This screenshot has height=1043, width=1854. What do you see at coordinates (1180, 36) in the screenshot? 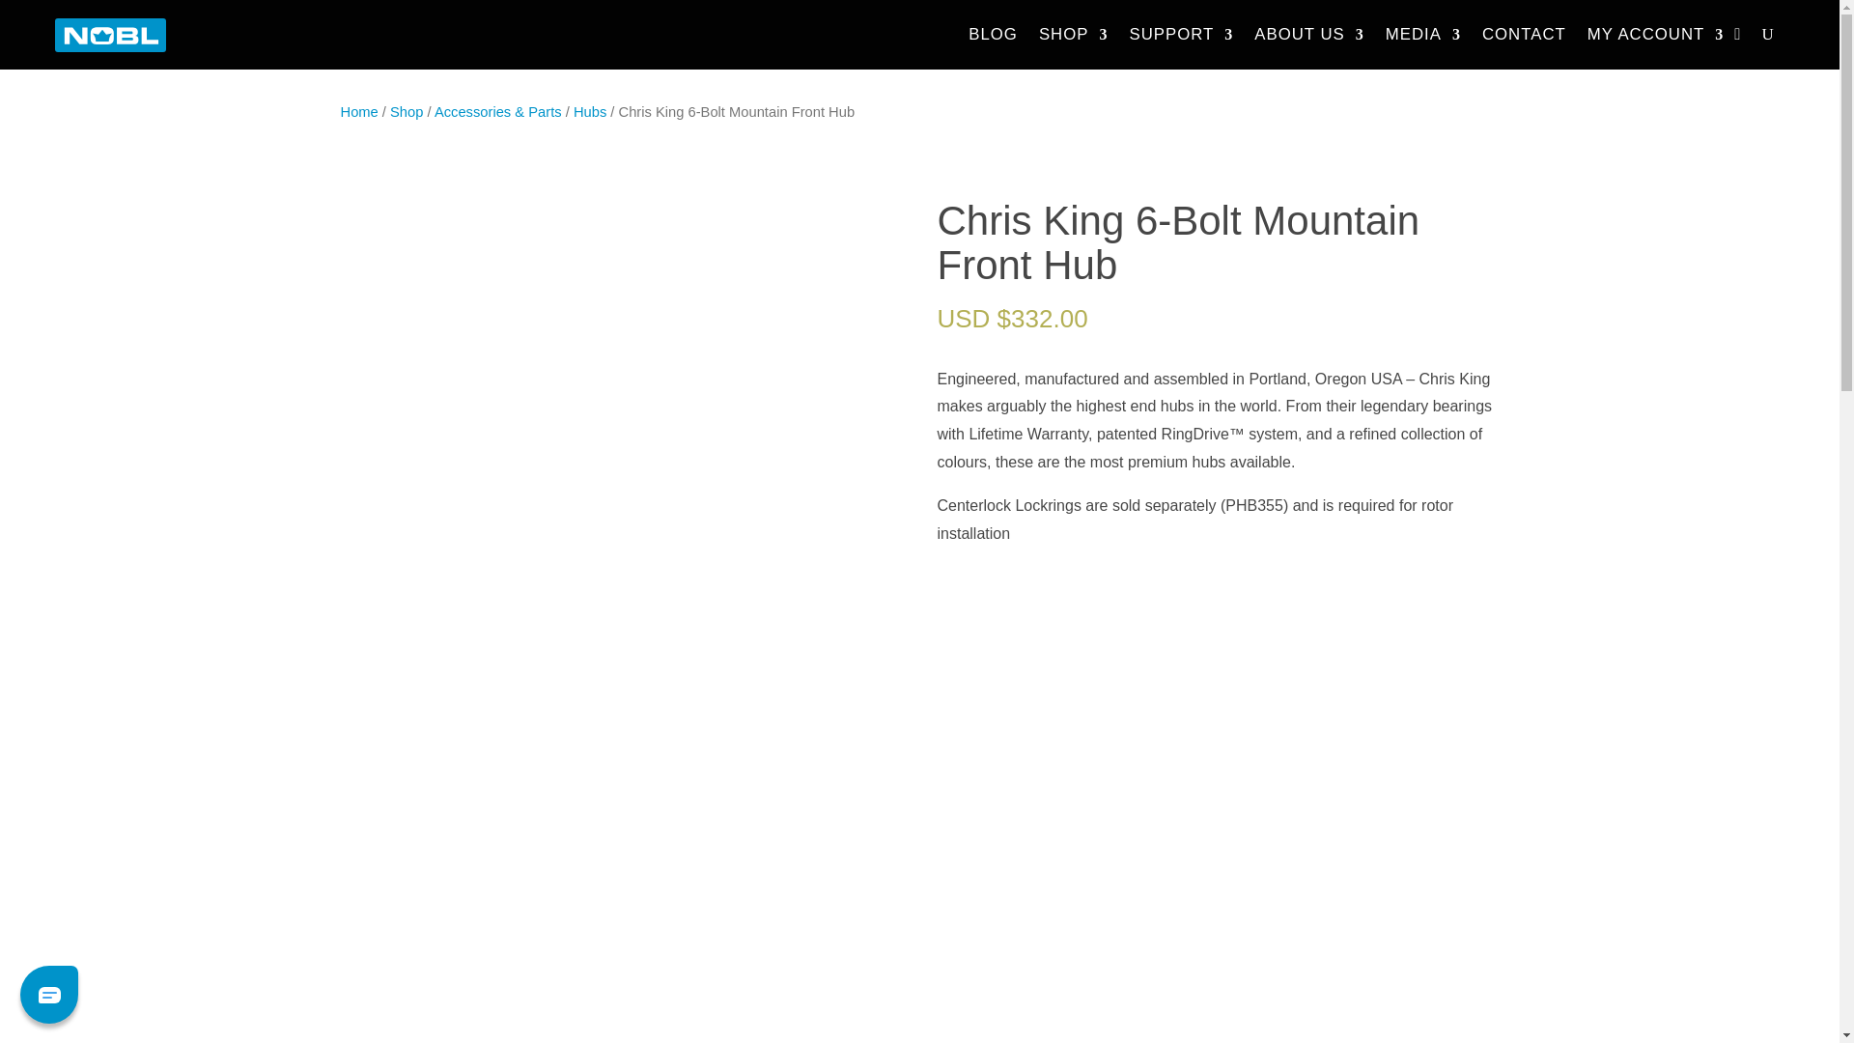
I see `SUPPORT` at bounding box center [1180, 36].